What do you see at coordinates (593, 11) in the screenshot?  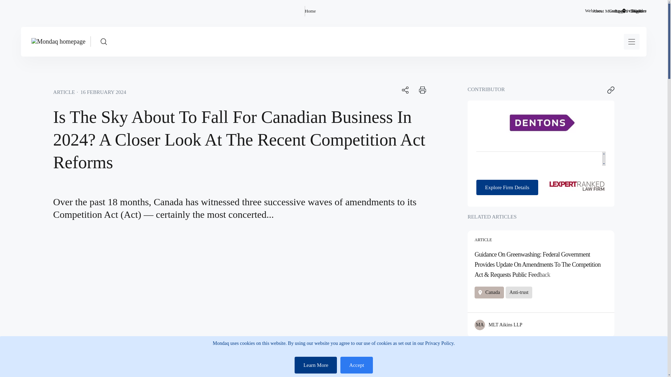 I see `Webinars` at bounding box center [593, 11].